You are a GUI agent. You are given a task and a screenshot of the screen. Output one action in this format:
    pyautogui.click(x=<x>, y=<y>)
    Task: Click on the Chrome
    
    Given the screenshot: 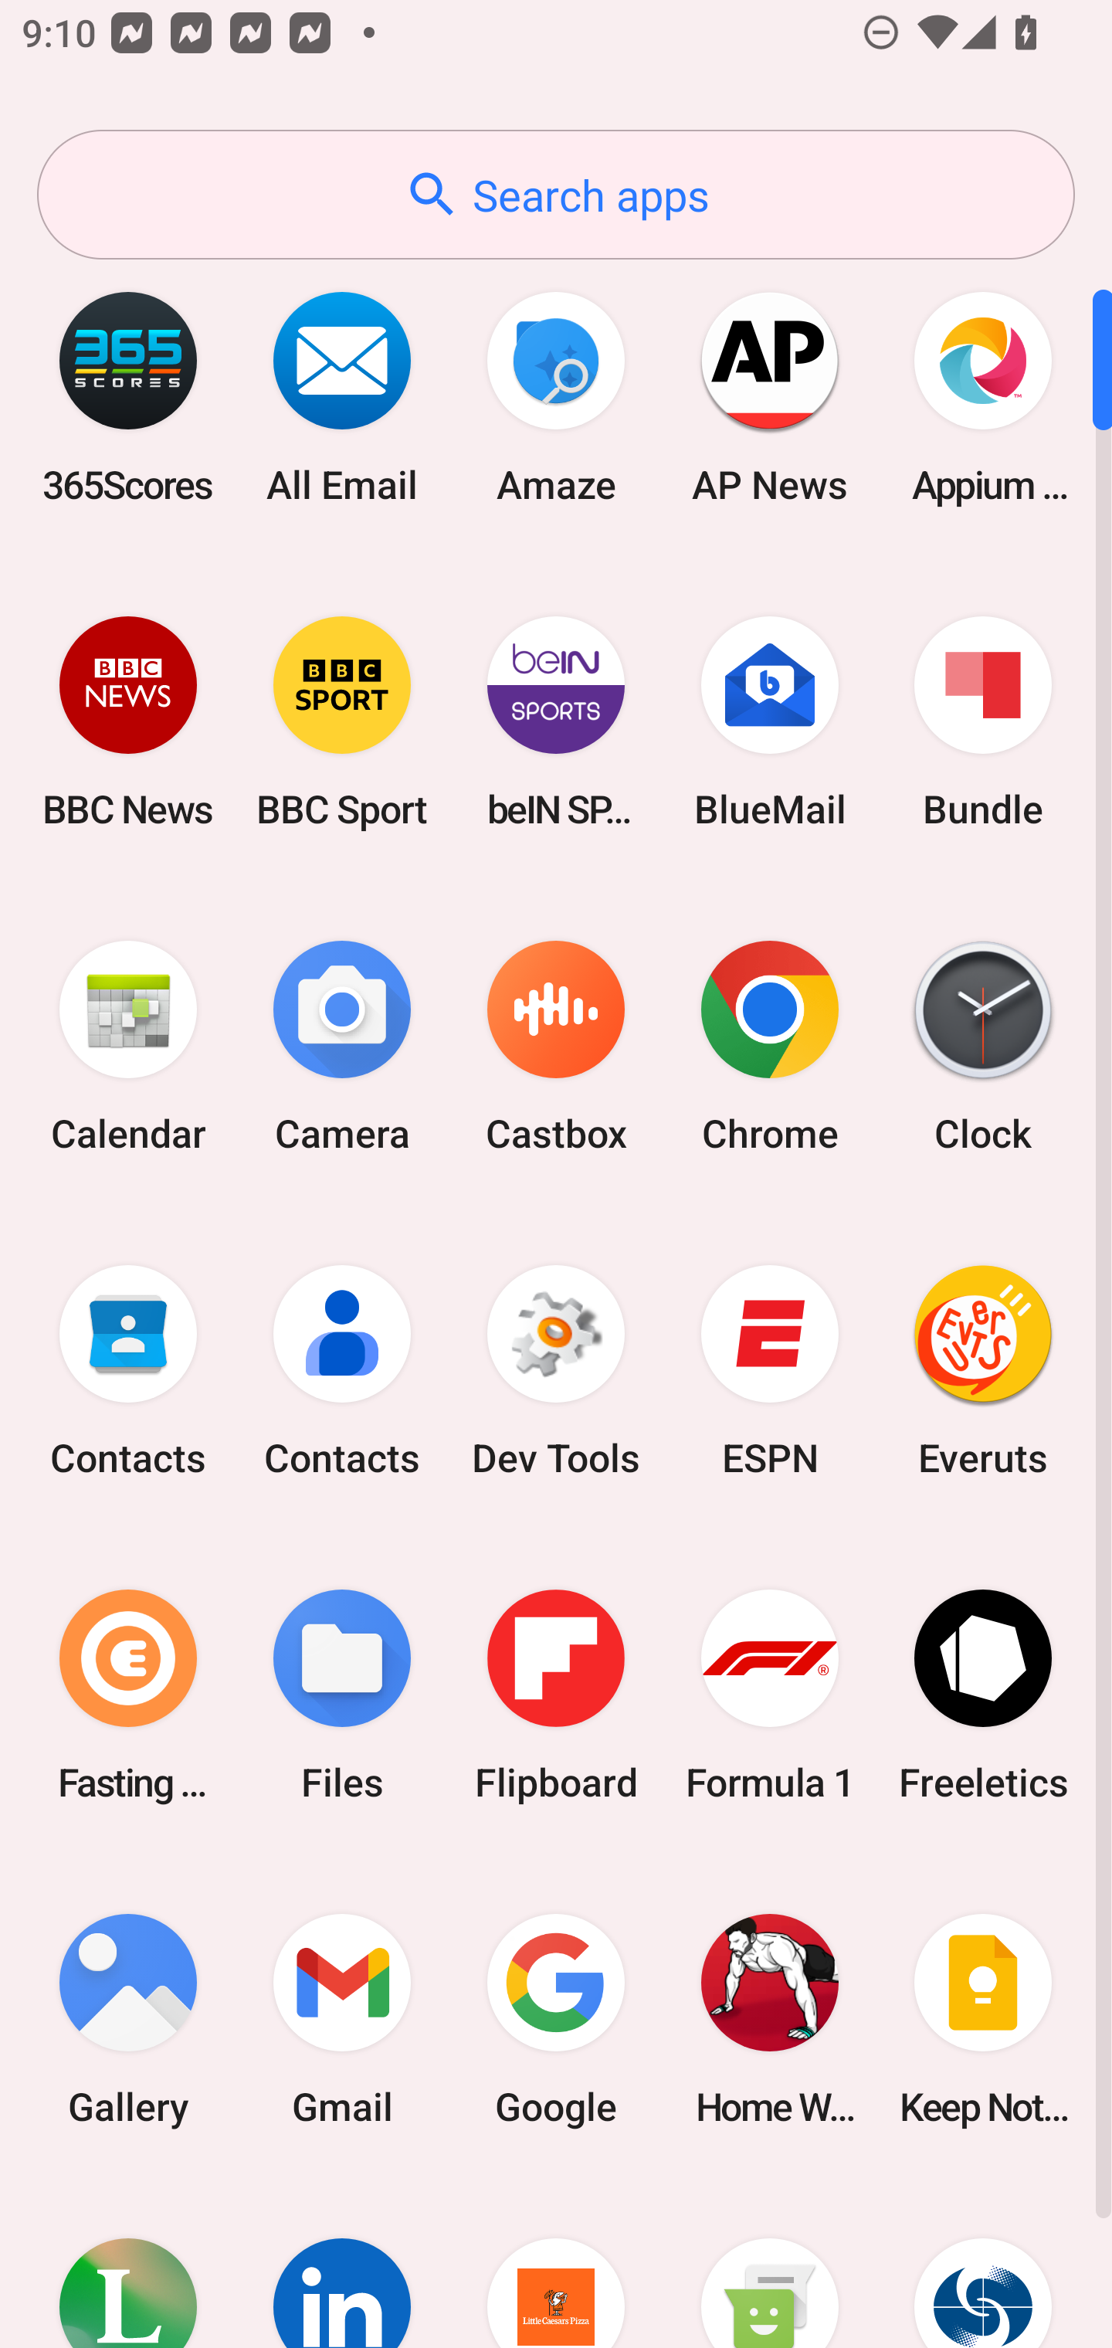 What is the action you would take?
    pyautogui.click(x=769, y=1047)
    